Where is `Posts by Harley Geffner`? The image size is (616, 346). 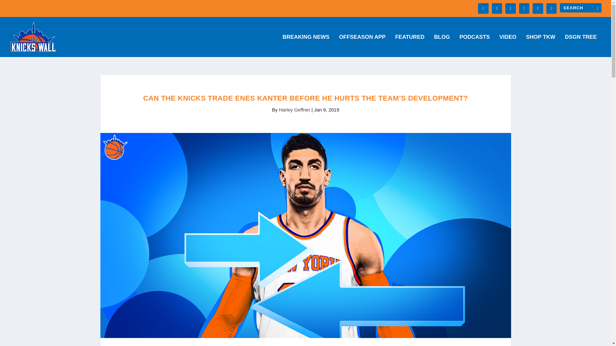
Posts by Harley Geffner is located at coordinates (294, 110).